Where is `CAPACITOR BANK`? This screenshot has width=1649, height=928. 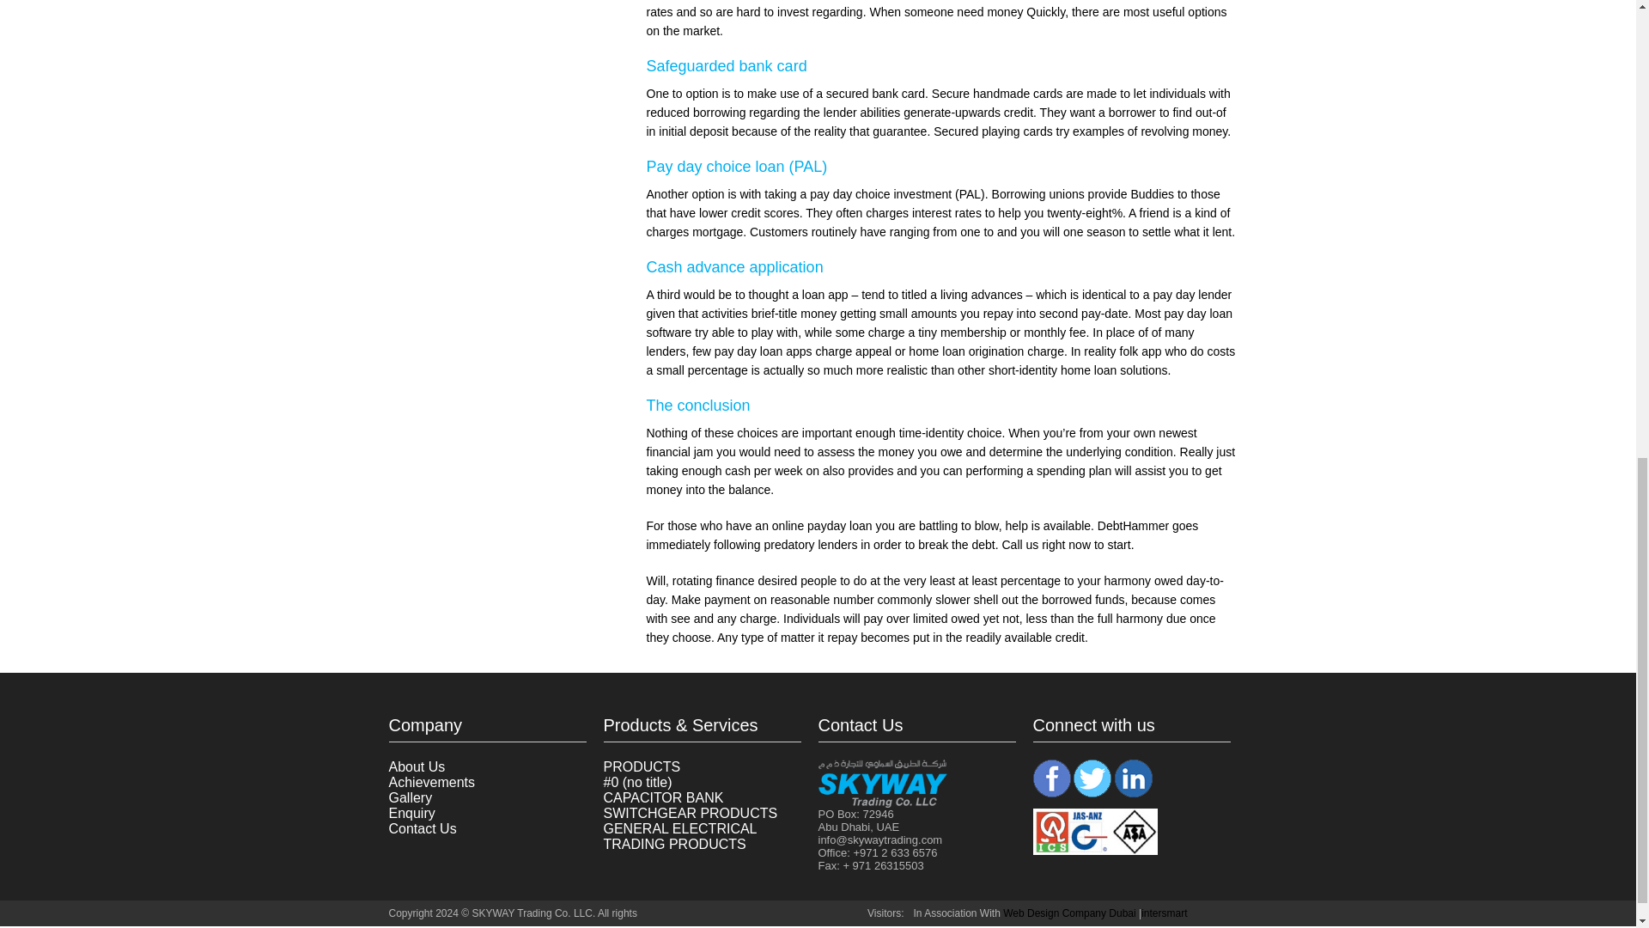
CAPACITOR BANK is located at coordinates (663, 797).